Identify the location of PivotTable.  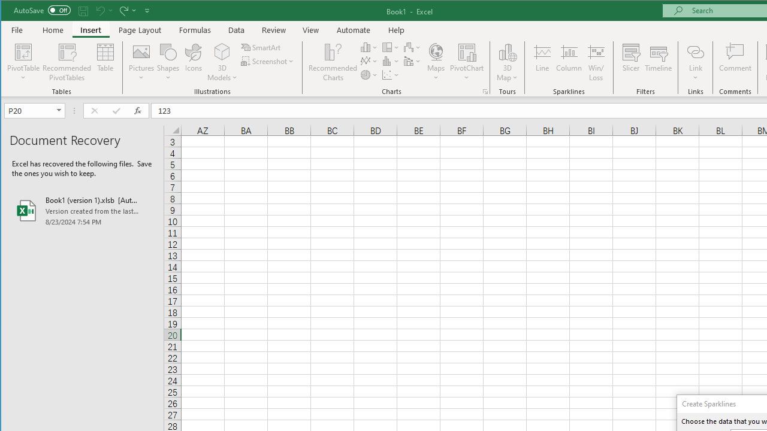
(24, 51).